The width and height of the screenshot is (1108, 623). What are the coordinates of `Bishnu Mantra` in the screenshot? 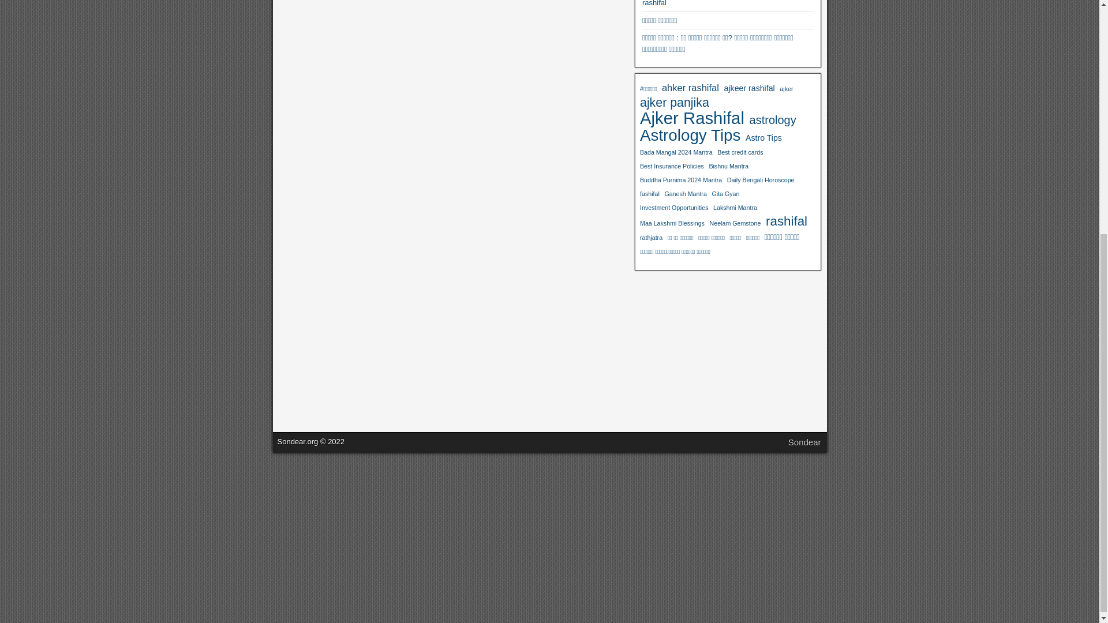 It's located at (728, 166).